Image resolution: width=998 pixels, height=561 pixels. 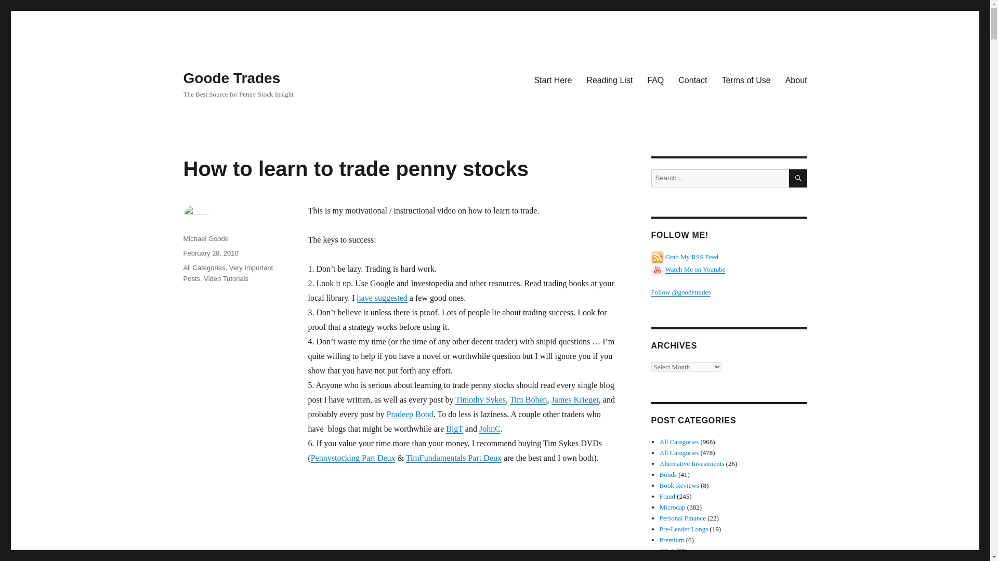 What do you see at coordinates (745, 79) in the screenshot?
I see `Terms of Use` at bounding box center [745, 79].